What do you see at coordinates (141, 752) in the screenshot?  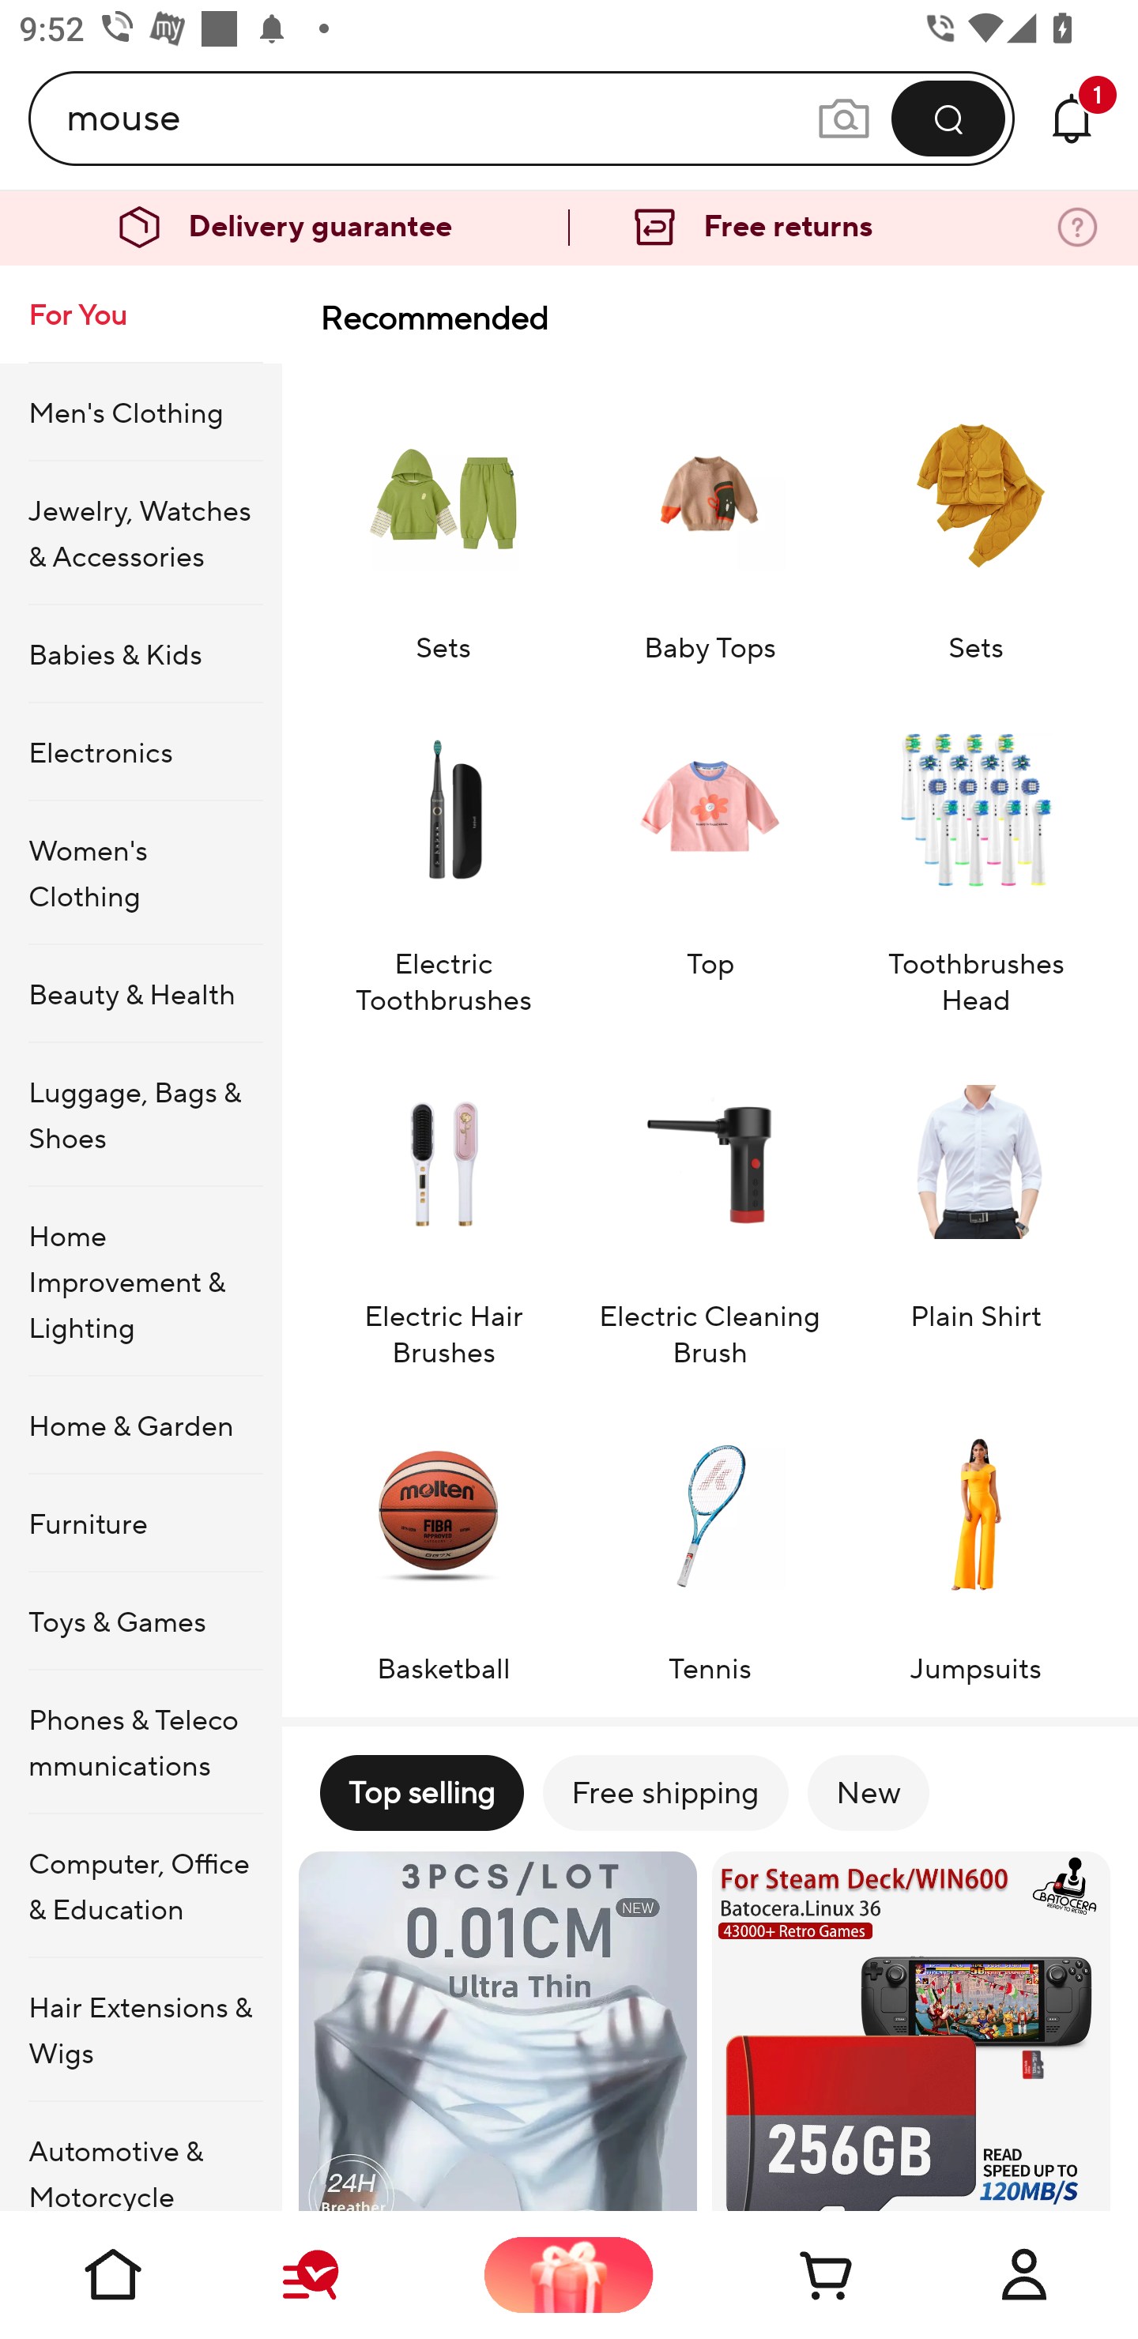 I see `Electronics` at bounding box center [141, 752].